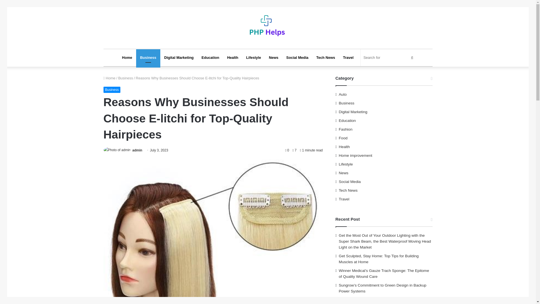 This screenshot has width=540, height=304. Describe the element at coordinates (127, 57) in the screenshot. I see `Home` at that location.